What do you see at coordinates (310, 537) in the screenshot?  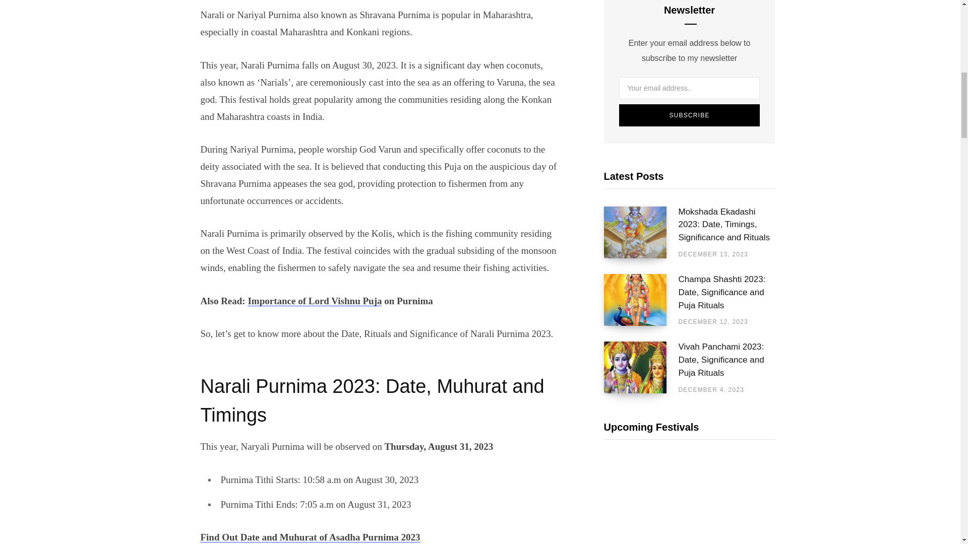 I see `Find Out Date and Muhurat of Asadha Purnima 2023` at bounding box center [310, 537].